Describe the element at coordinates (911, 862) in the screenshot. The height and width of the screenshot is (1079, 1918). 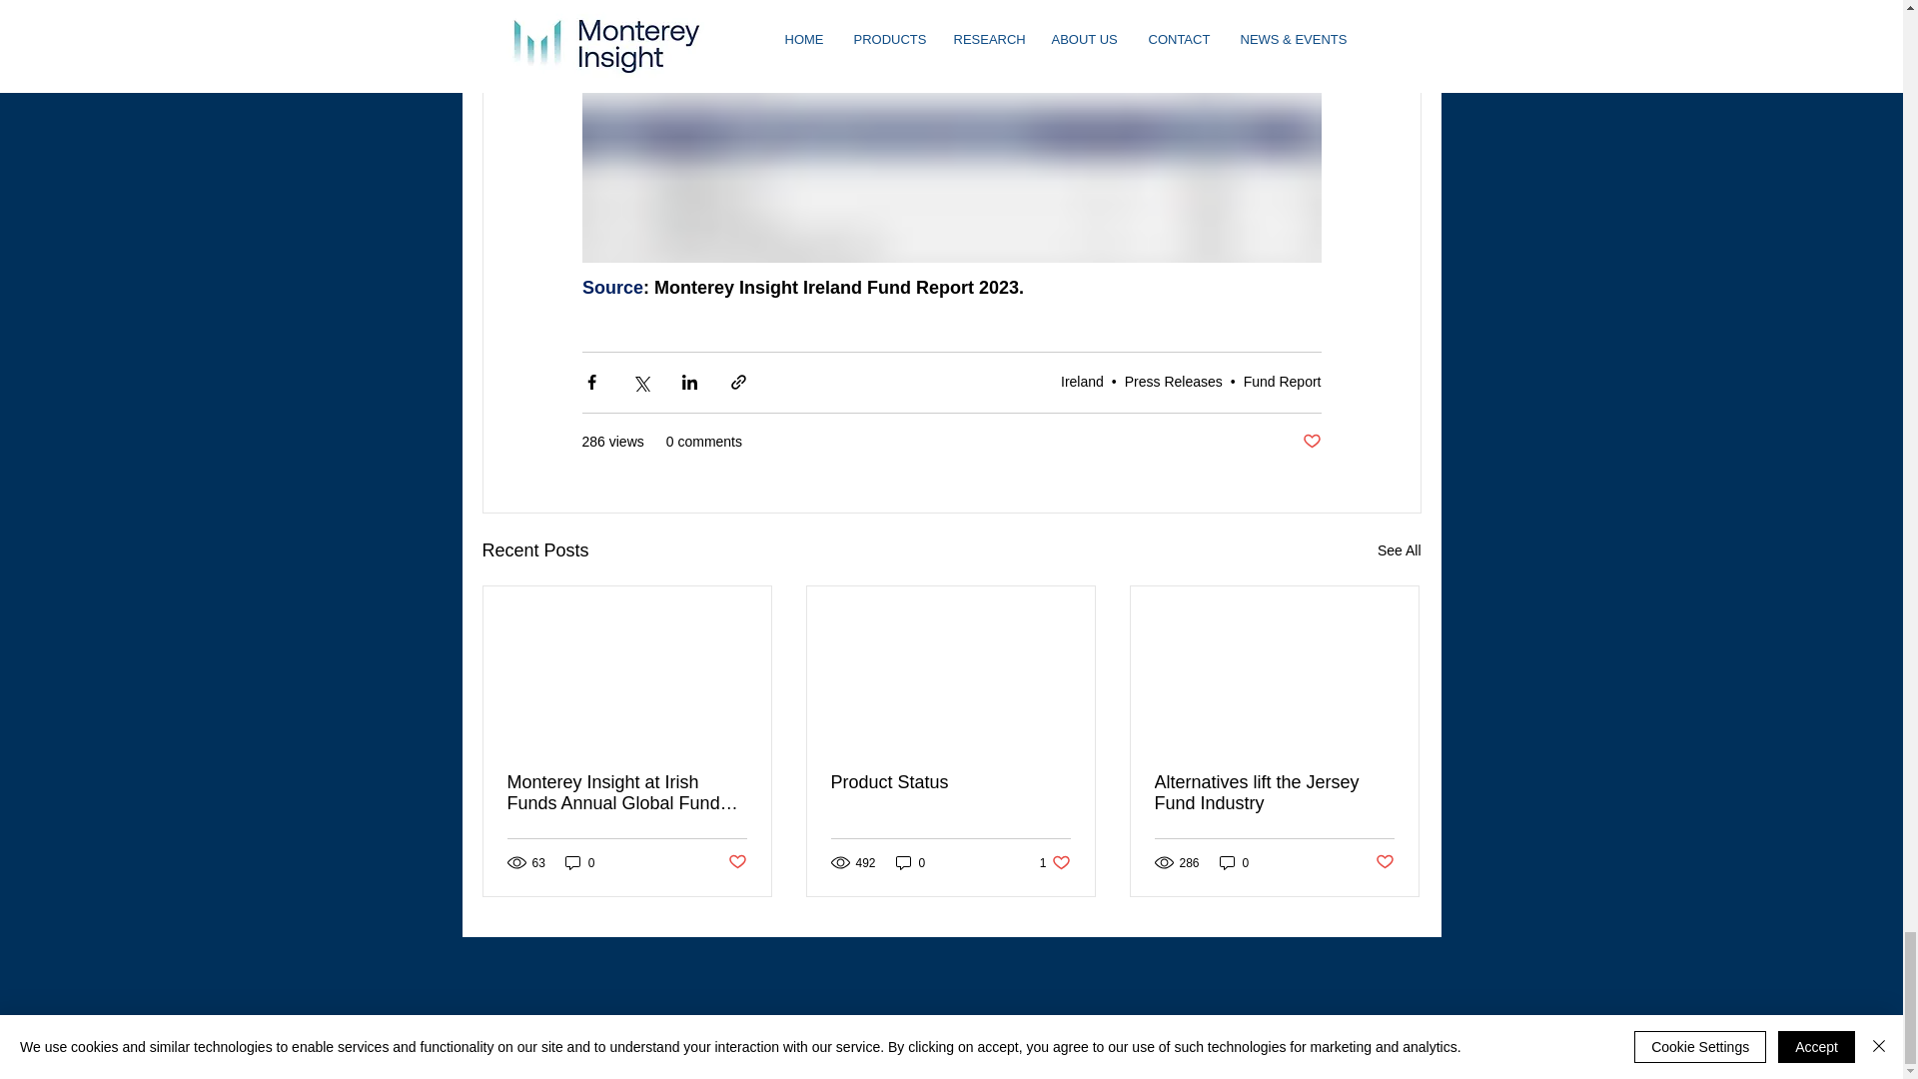
I see `Product Status` at that location.